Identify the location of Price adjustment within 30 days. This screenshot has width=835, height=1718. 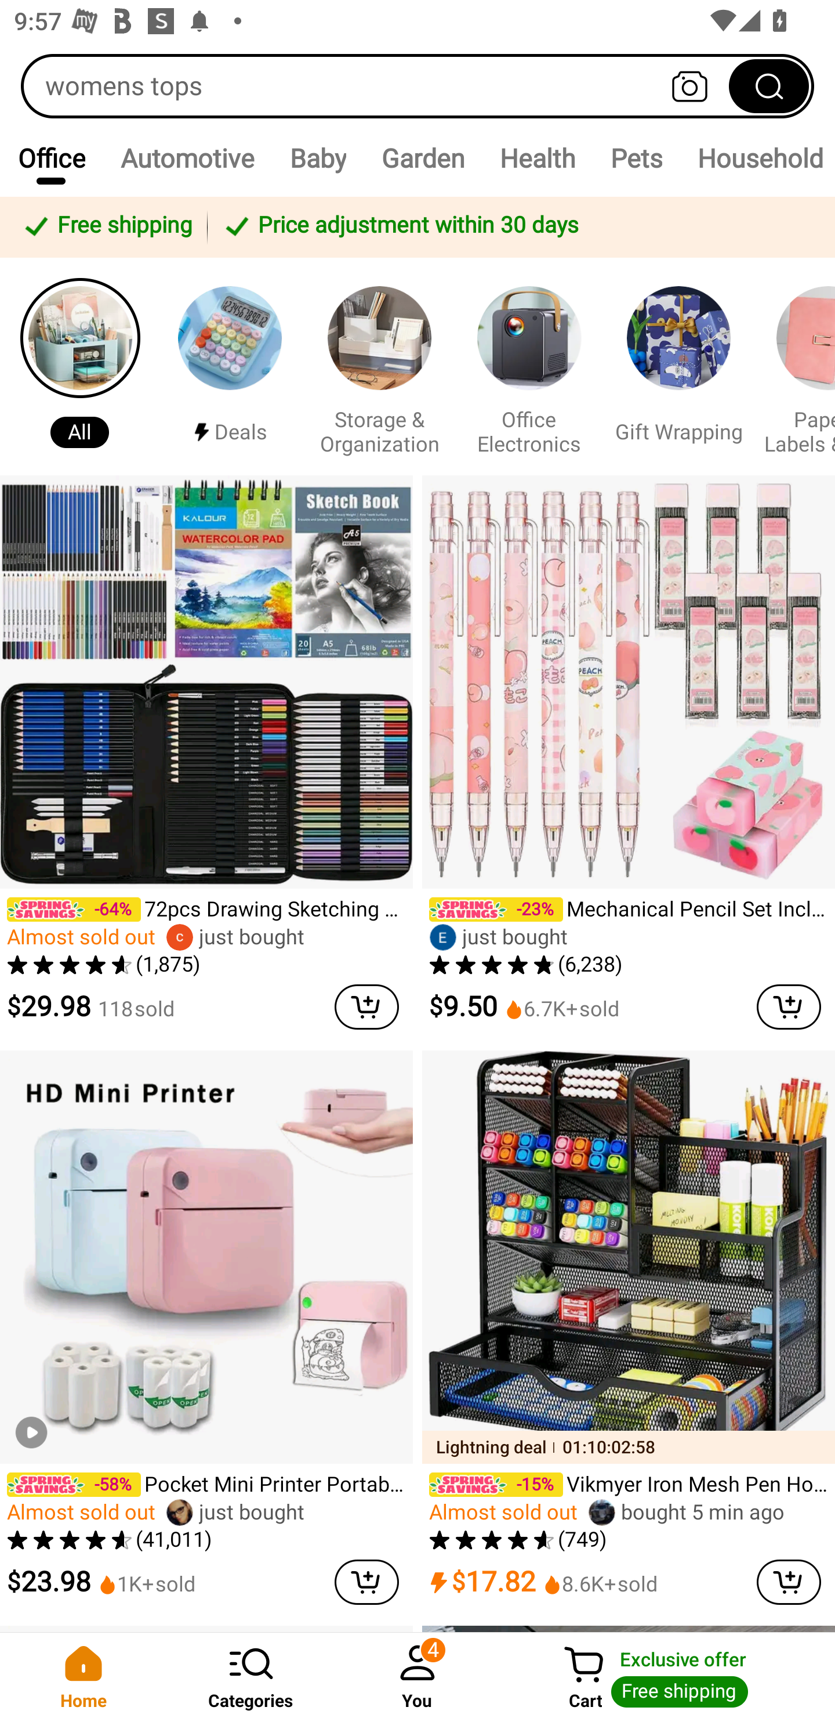
(517, 226).